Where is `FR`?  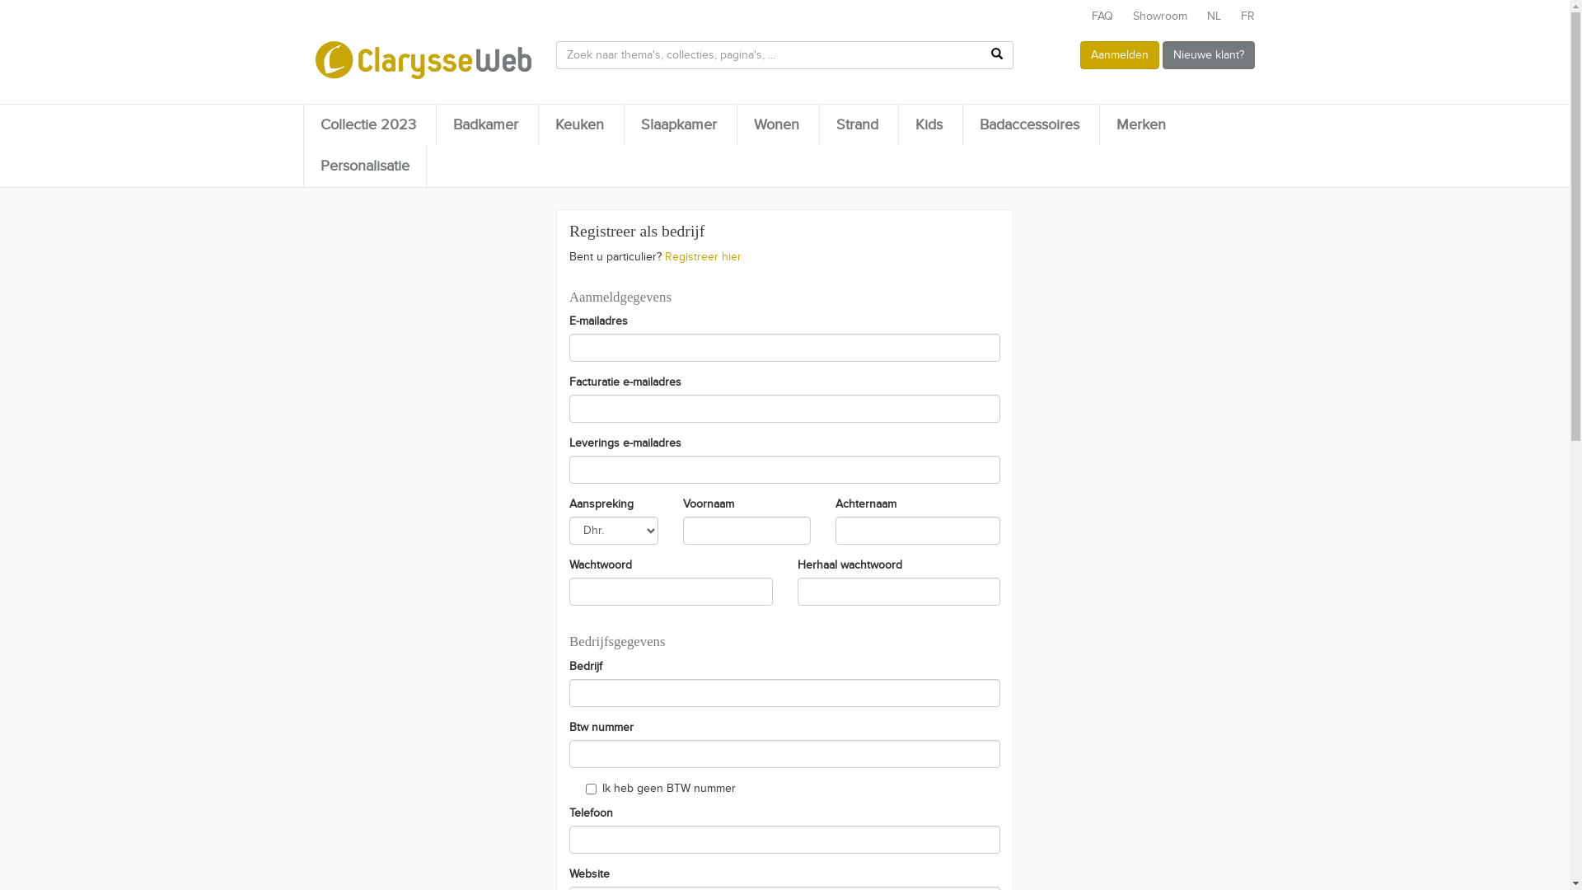 FR is located at coordinates (1247, 16).